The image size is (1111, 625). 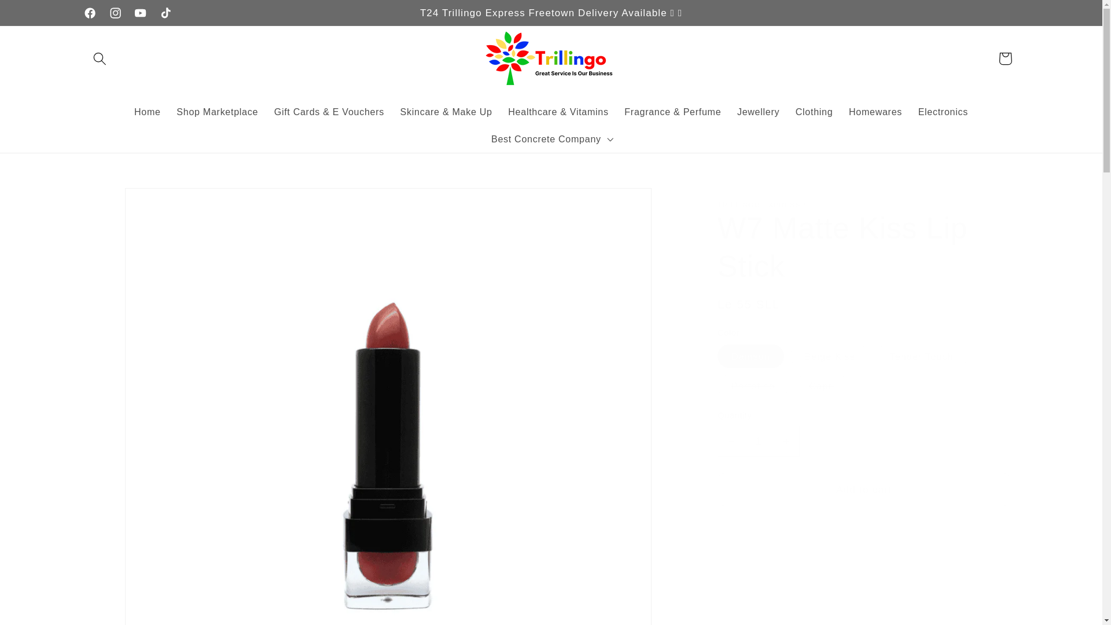 What do you see at coordinates (875, 111) in the screenshot?
I see `Homewares` at bounding box center [875, 111].